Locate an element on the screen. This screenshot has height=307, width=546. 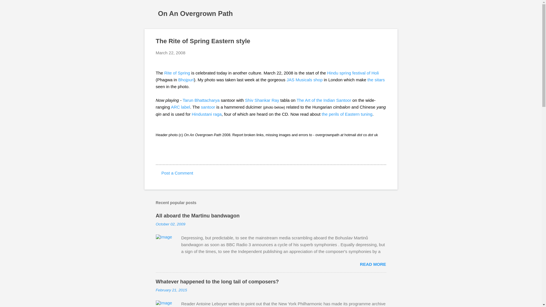
permanent link is located at coordinates (171, 224).